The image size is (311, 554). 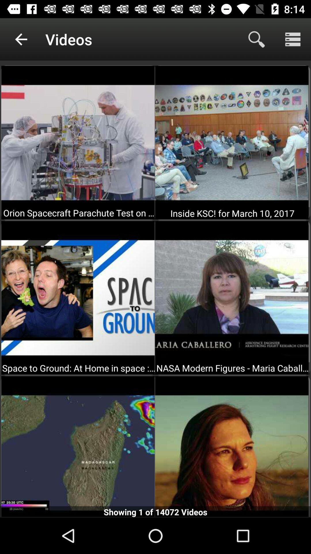 What do you see at coordinates (256, 39) in the screenshot?
I see `click app next to videos item` at bounding box center [256, 39].